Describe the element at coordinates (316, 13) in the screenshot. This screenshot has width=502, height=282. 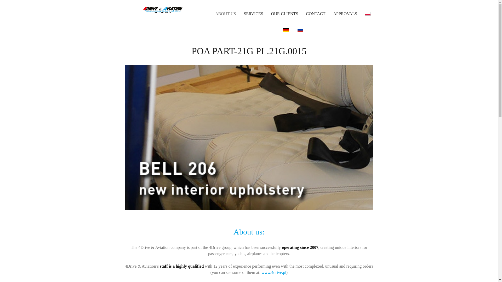
I see `CONTACT` at that location.